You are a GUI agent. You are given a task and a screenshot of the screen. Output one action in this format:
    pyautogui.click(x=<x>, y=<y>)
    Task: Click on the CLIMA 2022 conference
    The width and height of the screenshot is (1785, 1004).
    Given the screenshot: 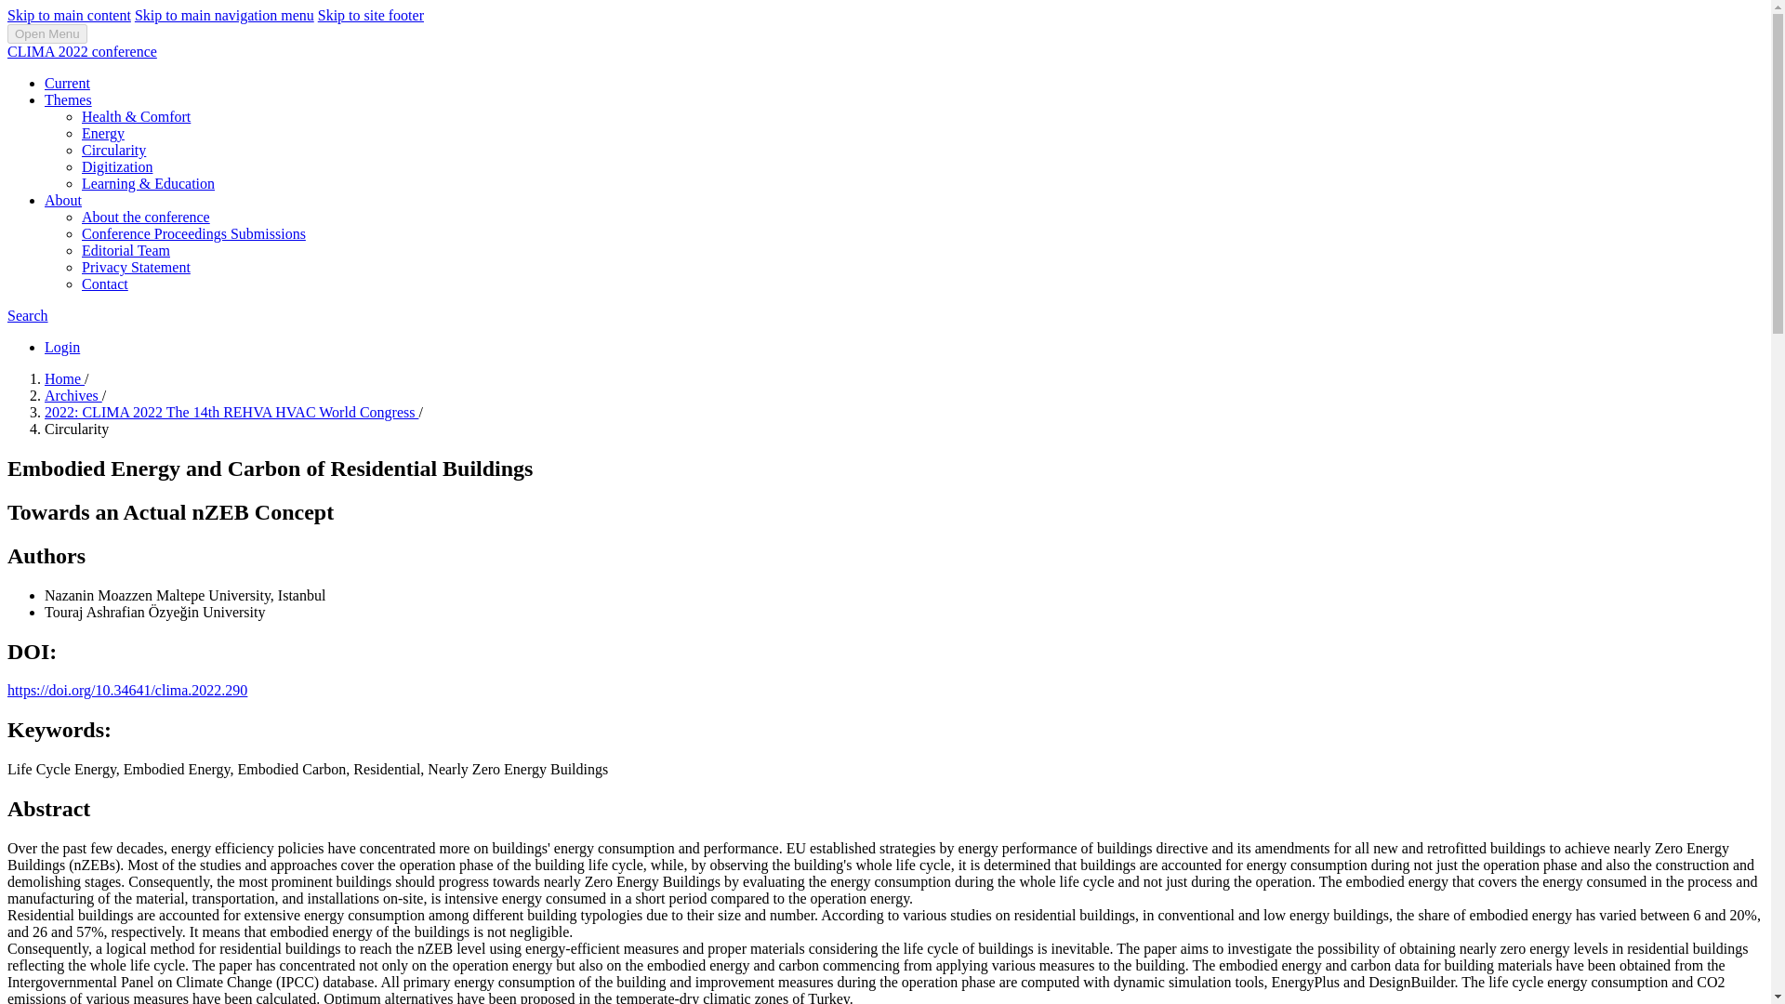 What is the action you would take?
    pyautogui.click(x=82, y=51)
    